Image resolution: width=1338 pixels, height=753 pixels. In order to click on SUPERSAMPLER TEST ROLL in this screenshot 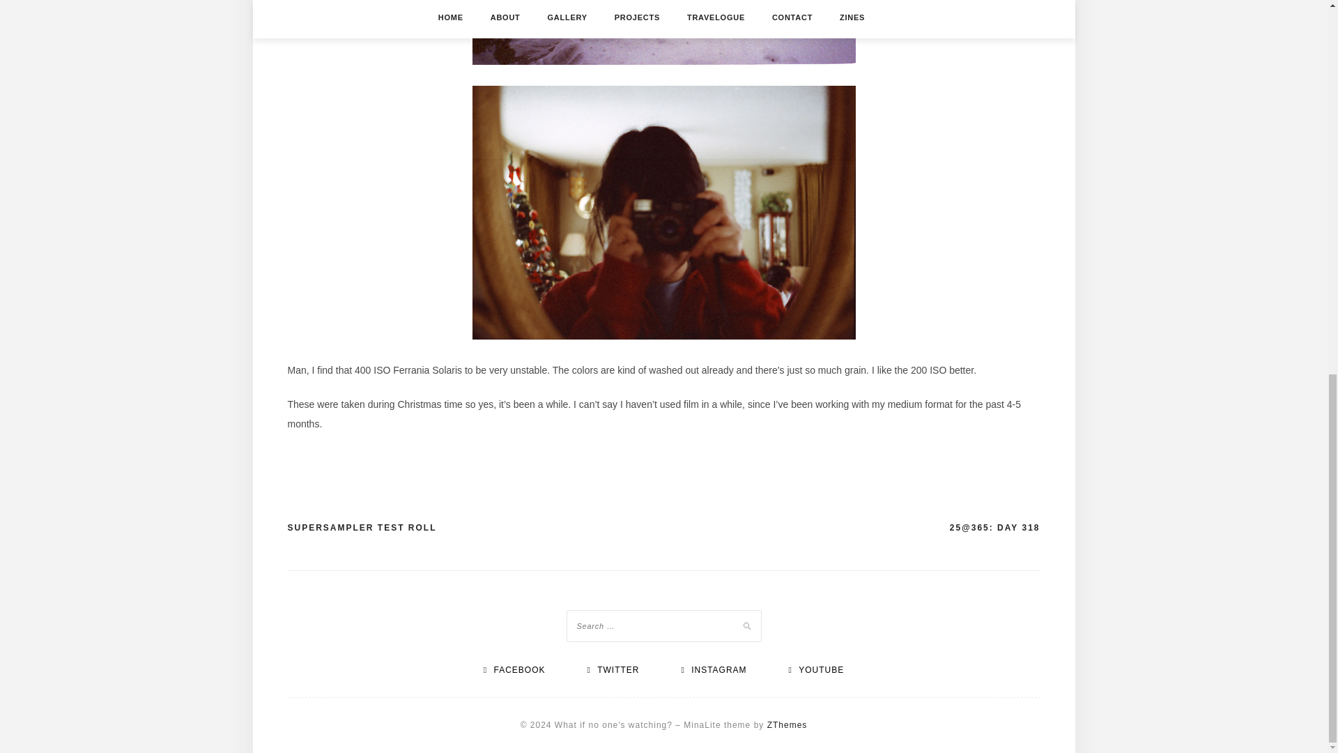, I will do `click(361, 528)`.